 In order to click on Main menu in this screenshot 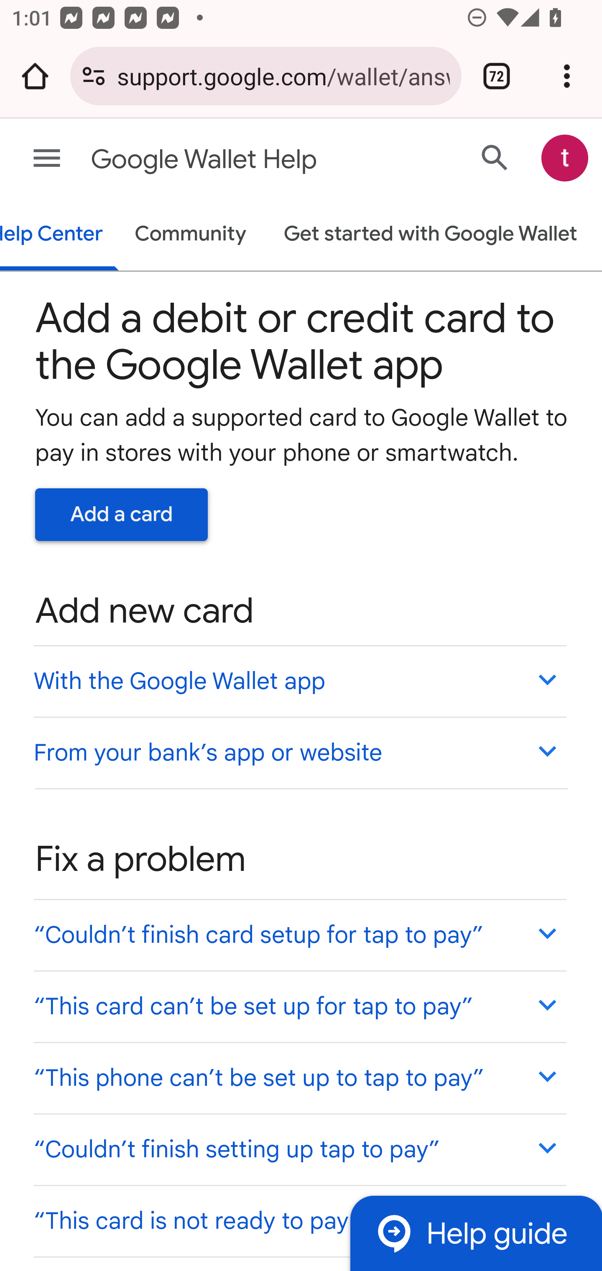, I will do `click(47, 159)`.